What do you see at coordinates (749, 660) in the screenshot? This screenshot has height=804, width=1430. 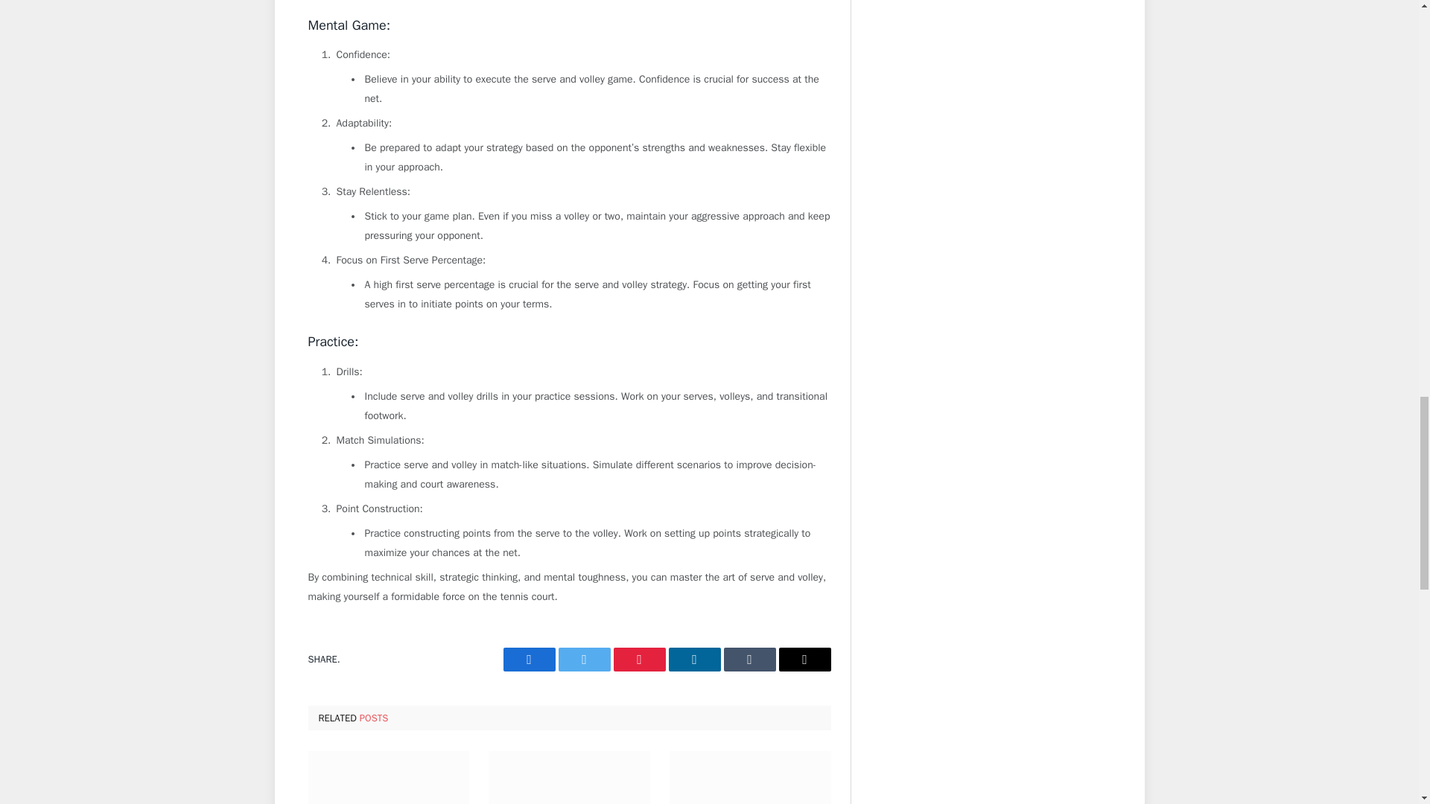 I see `Tumblr` at bounding box center [749, 660].